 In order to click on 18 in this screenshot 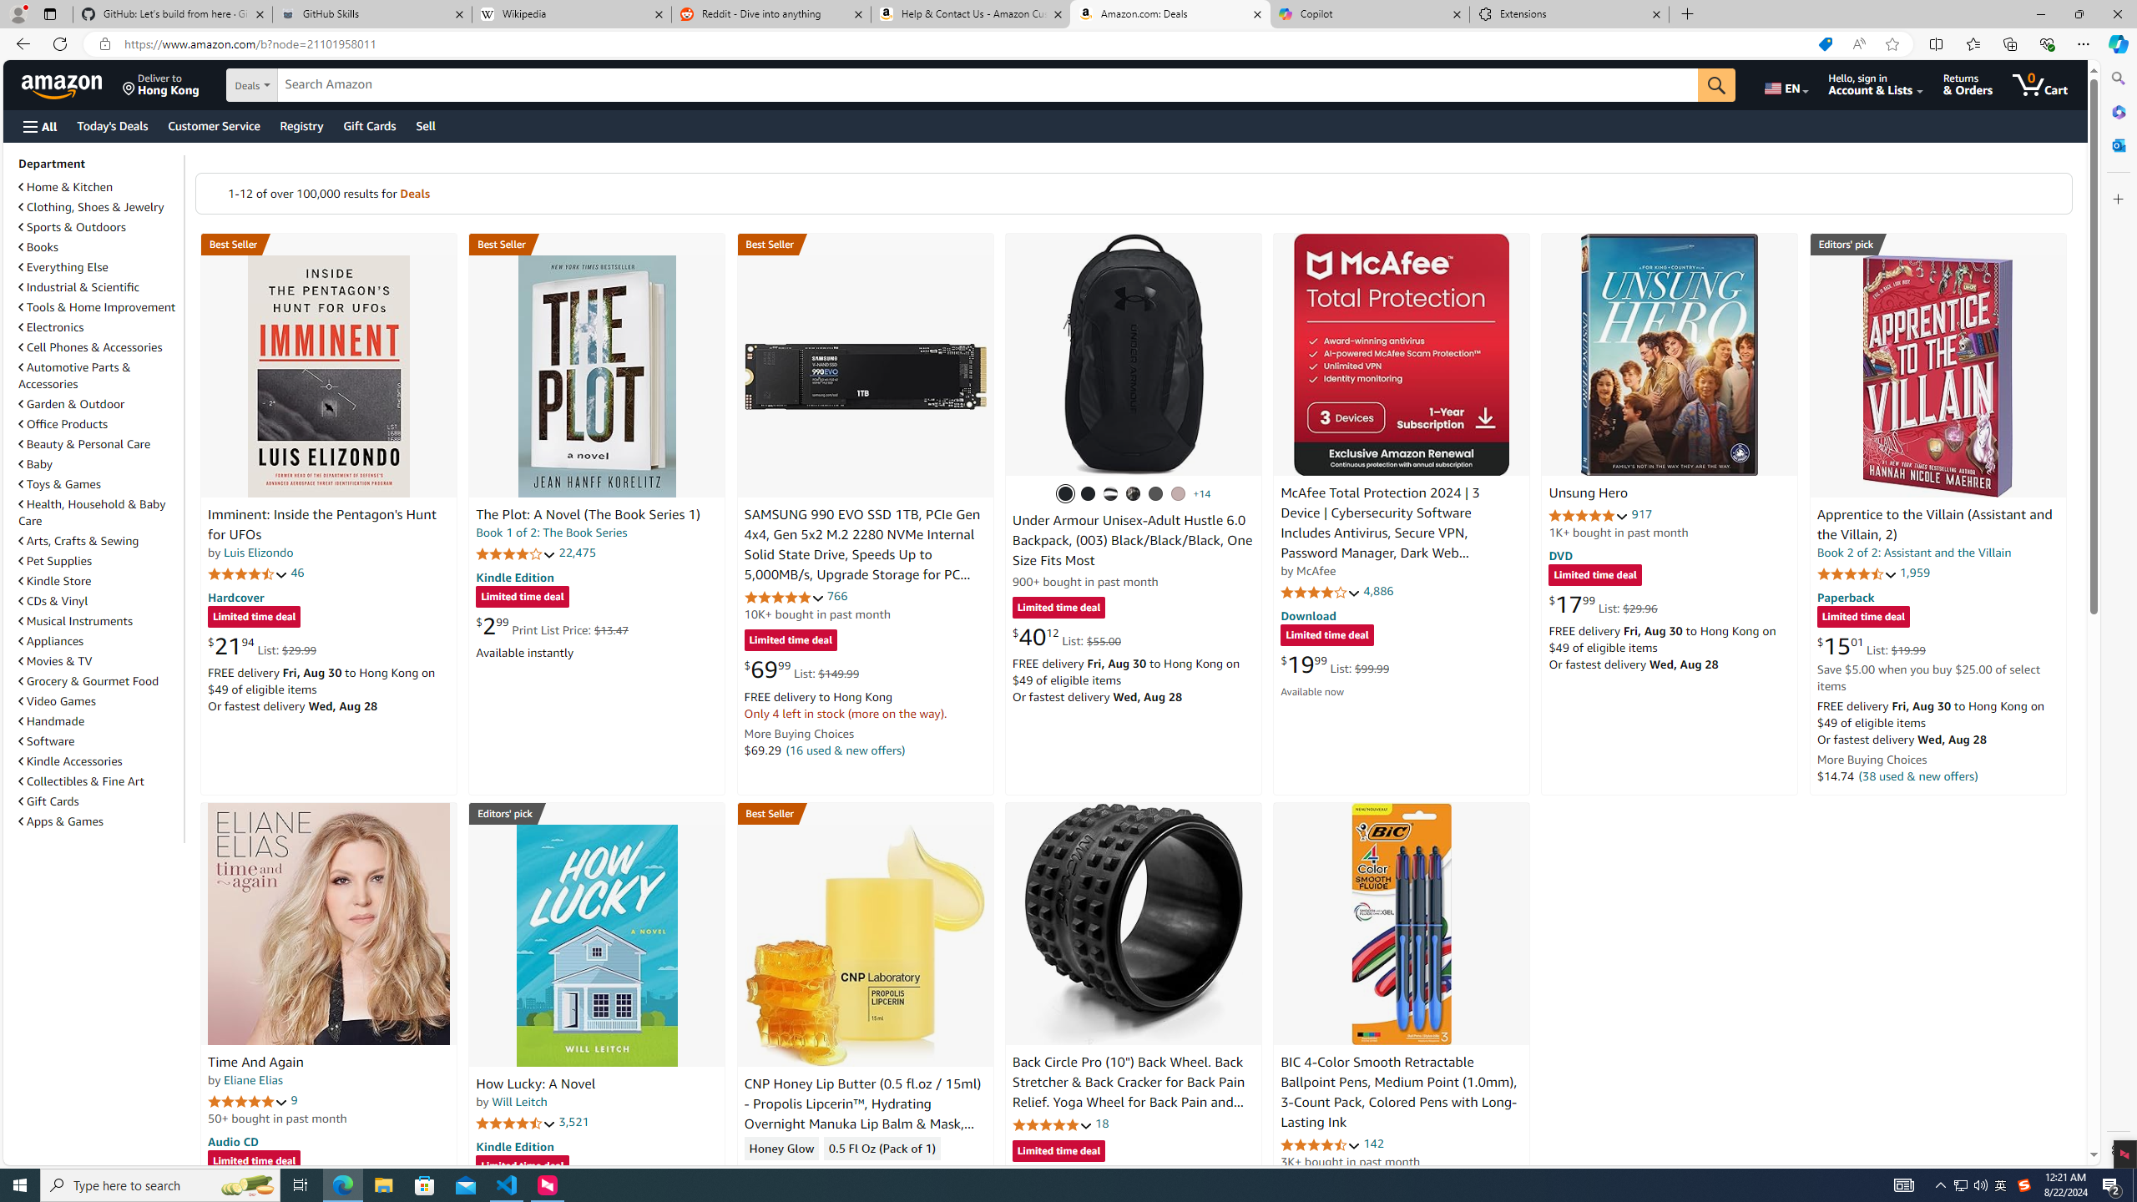, I will do `click(1101, 1123)`.